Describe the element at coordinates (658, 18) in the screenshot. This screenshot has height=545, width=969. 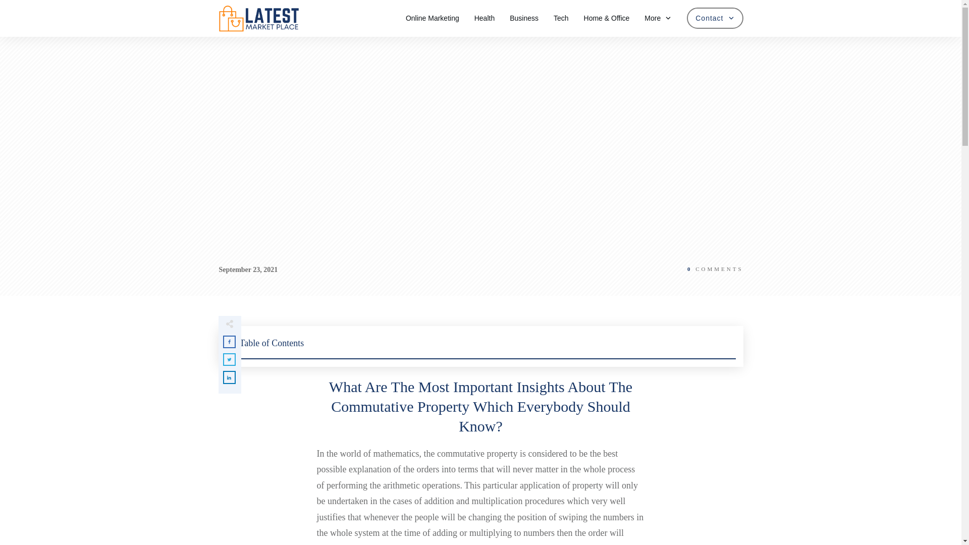
I see `More` at that location.